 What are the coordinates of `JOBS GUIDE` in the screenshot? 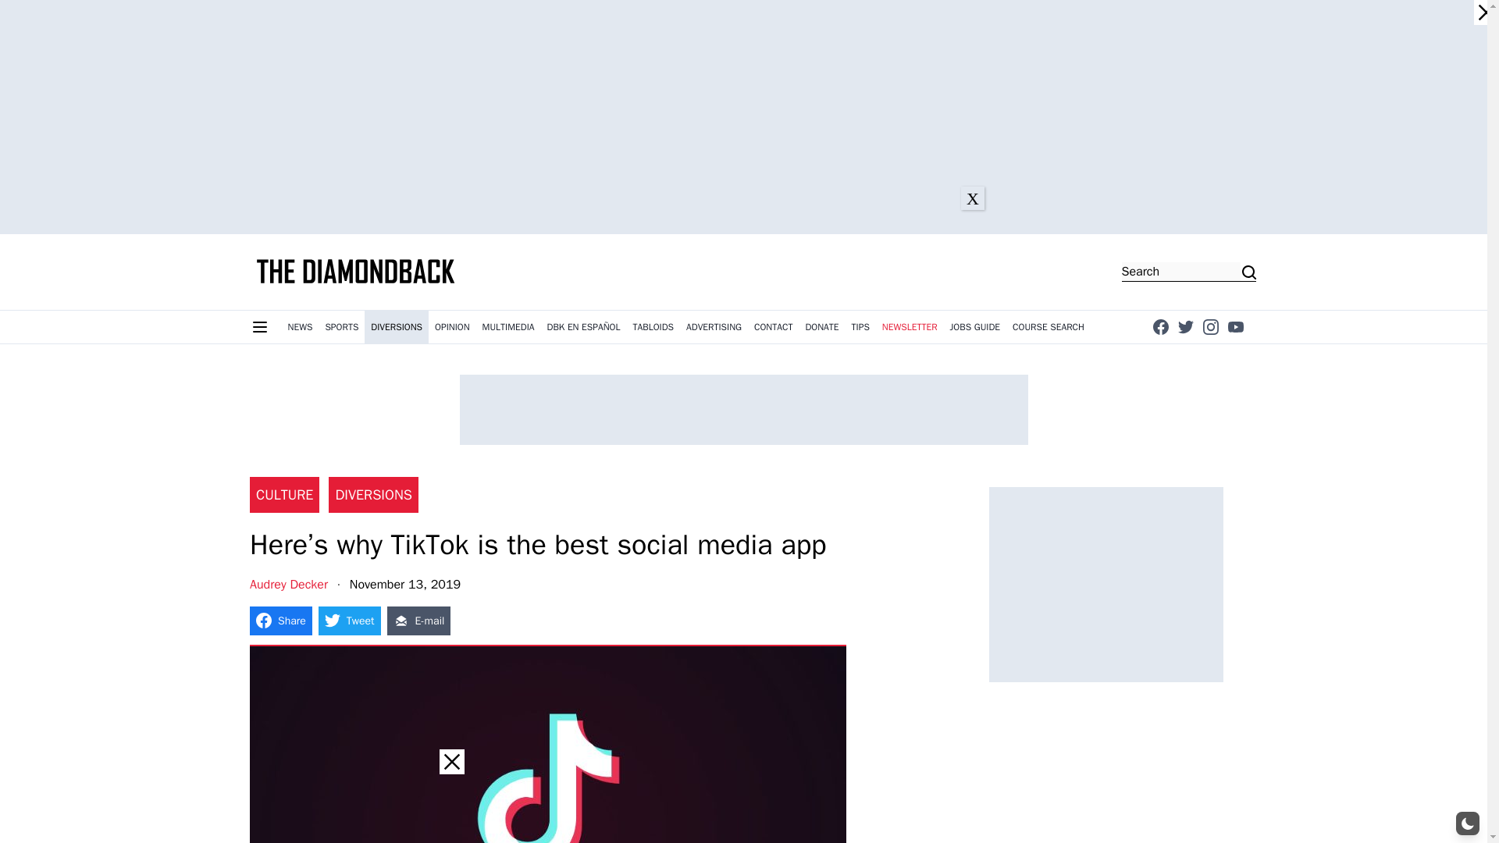 It's located at (976, 326).